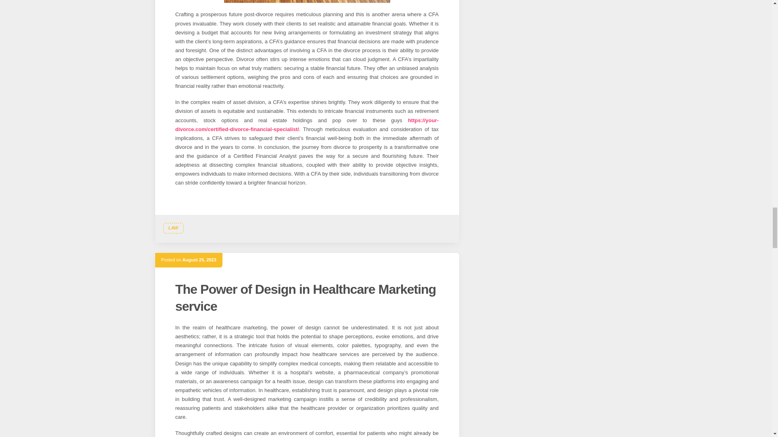  What do you see at coordinates (199, 260) in the screenshot?
I see `August 25, 2023` at bounding box center [199, 260].